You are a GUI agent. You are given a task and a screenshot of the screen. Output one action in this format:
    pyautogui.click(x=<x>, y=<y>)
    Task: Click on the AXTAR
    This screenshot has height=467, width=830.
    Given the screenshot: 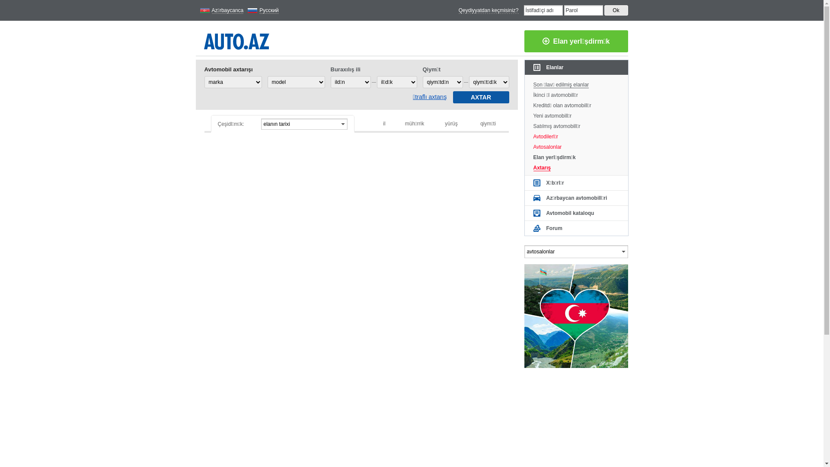 What is the action you would take?
    pyautogui.click(x=481, y=97)
    